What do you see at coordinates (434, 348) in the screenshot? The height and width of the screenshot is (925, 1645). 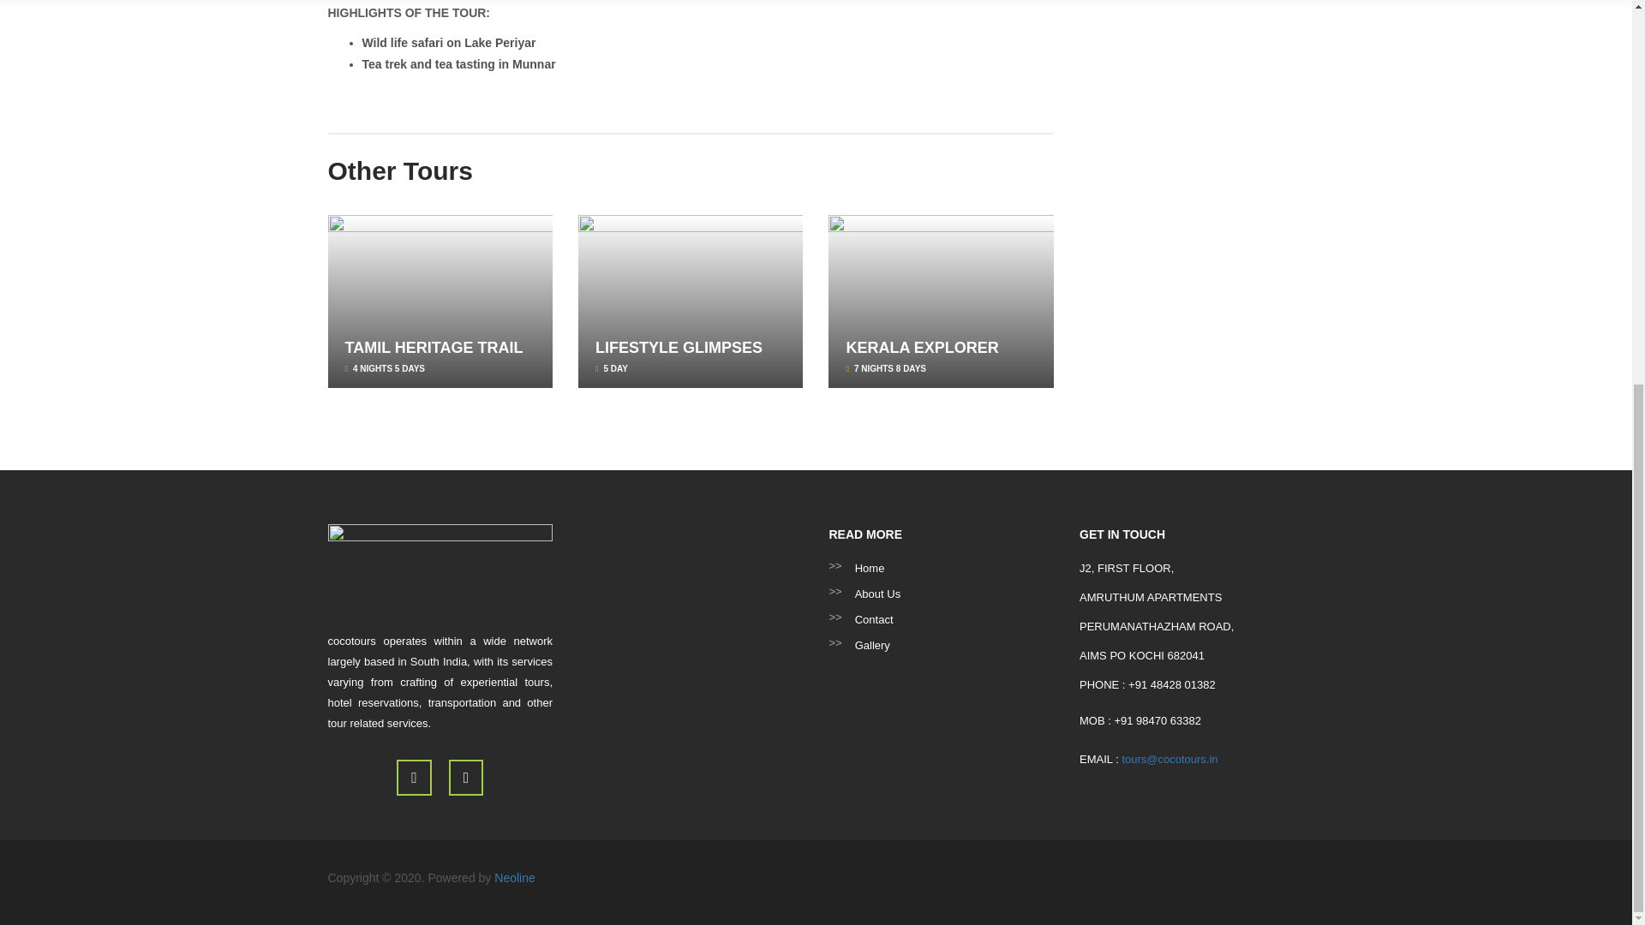 I see `TAMIL HERITAGE TRAIL` at bounding box center [434, 348].